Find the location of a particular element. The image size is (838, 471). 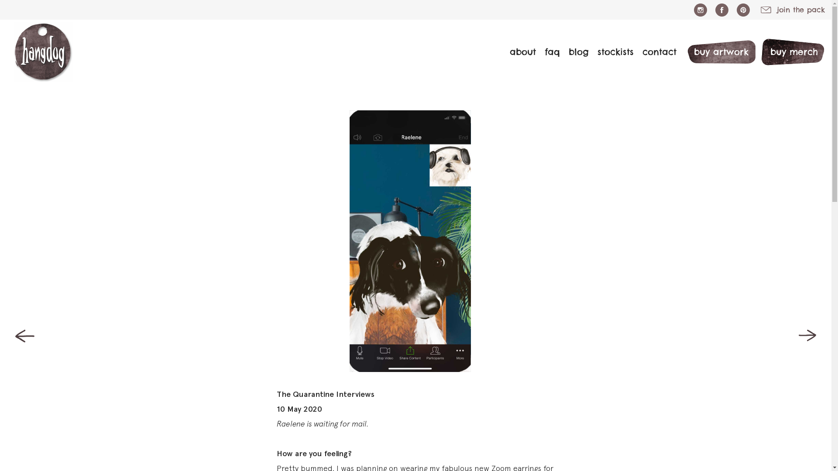

about is located at coordinates (519, 52).